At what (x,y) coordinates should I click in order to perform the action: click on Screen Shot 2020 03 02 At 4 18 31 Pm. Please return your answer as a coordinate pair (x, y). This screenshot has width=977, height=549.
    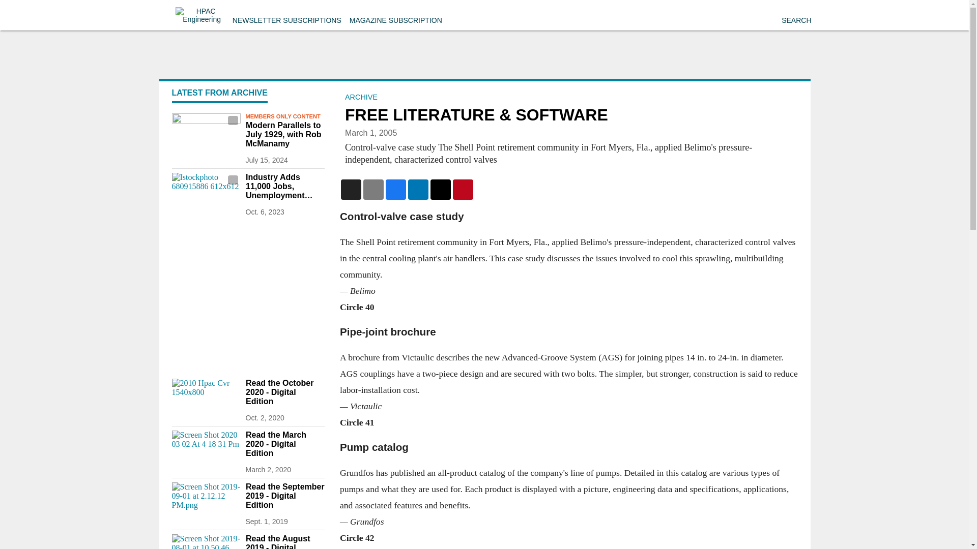
    Looking at the image, I should click on (206, 449).